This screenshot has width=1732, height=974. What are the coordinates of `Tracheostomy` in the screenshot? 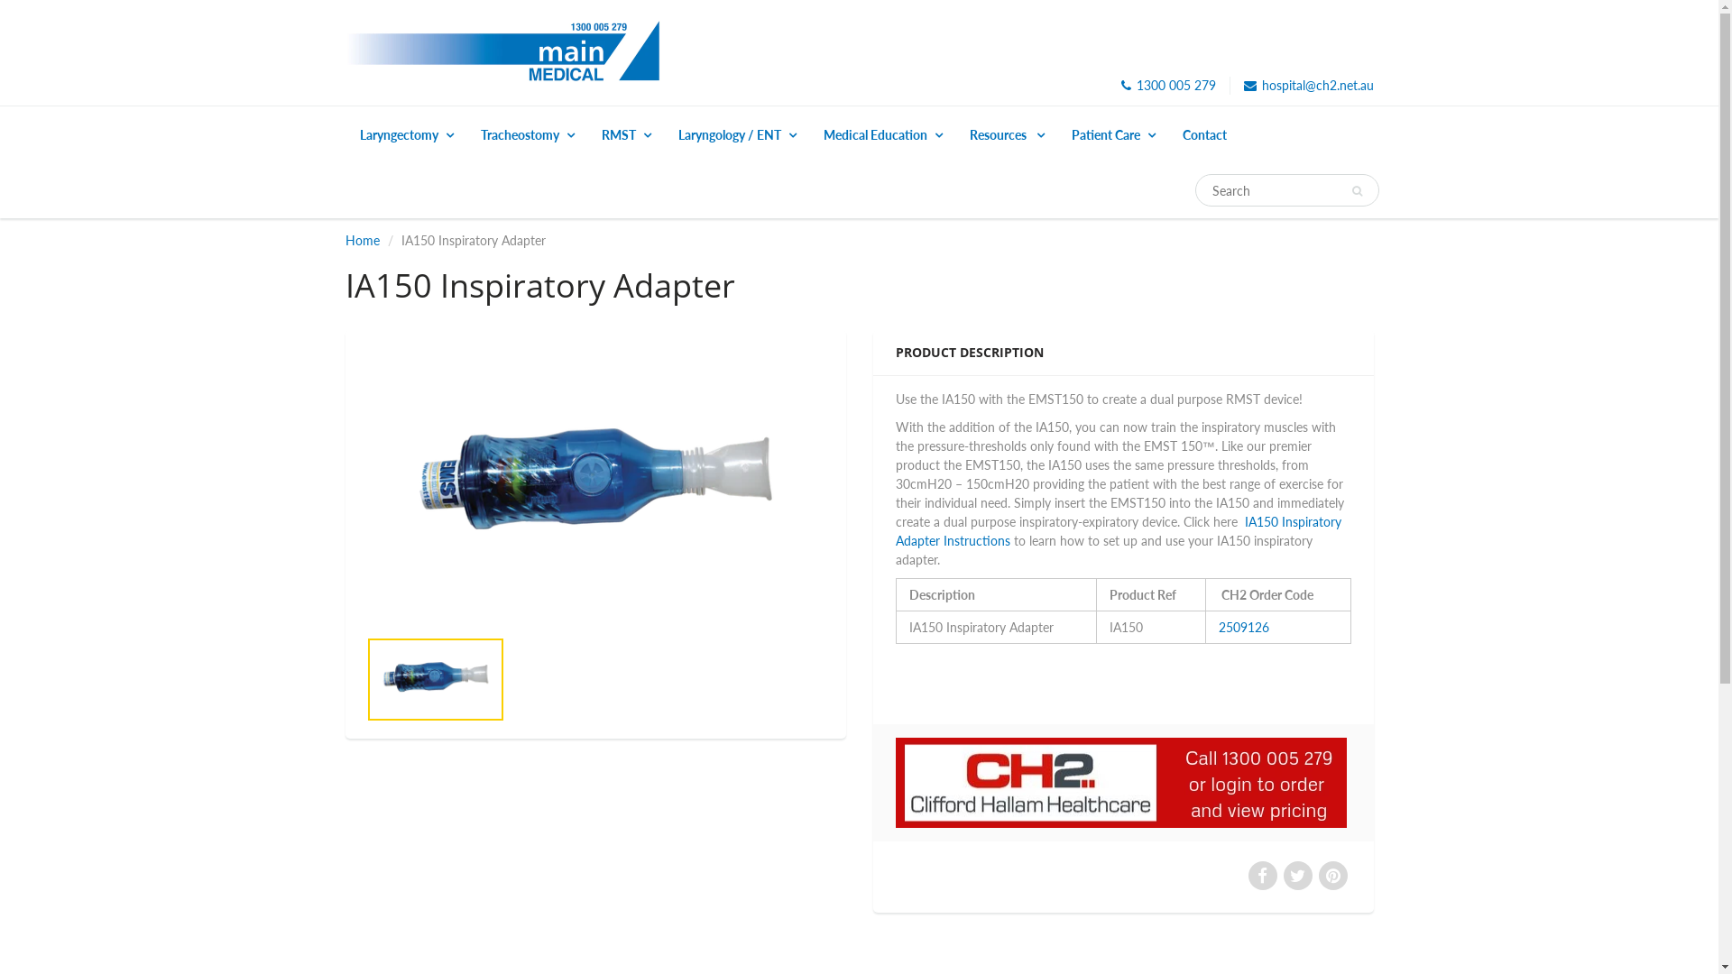 It's located at (528, 135).